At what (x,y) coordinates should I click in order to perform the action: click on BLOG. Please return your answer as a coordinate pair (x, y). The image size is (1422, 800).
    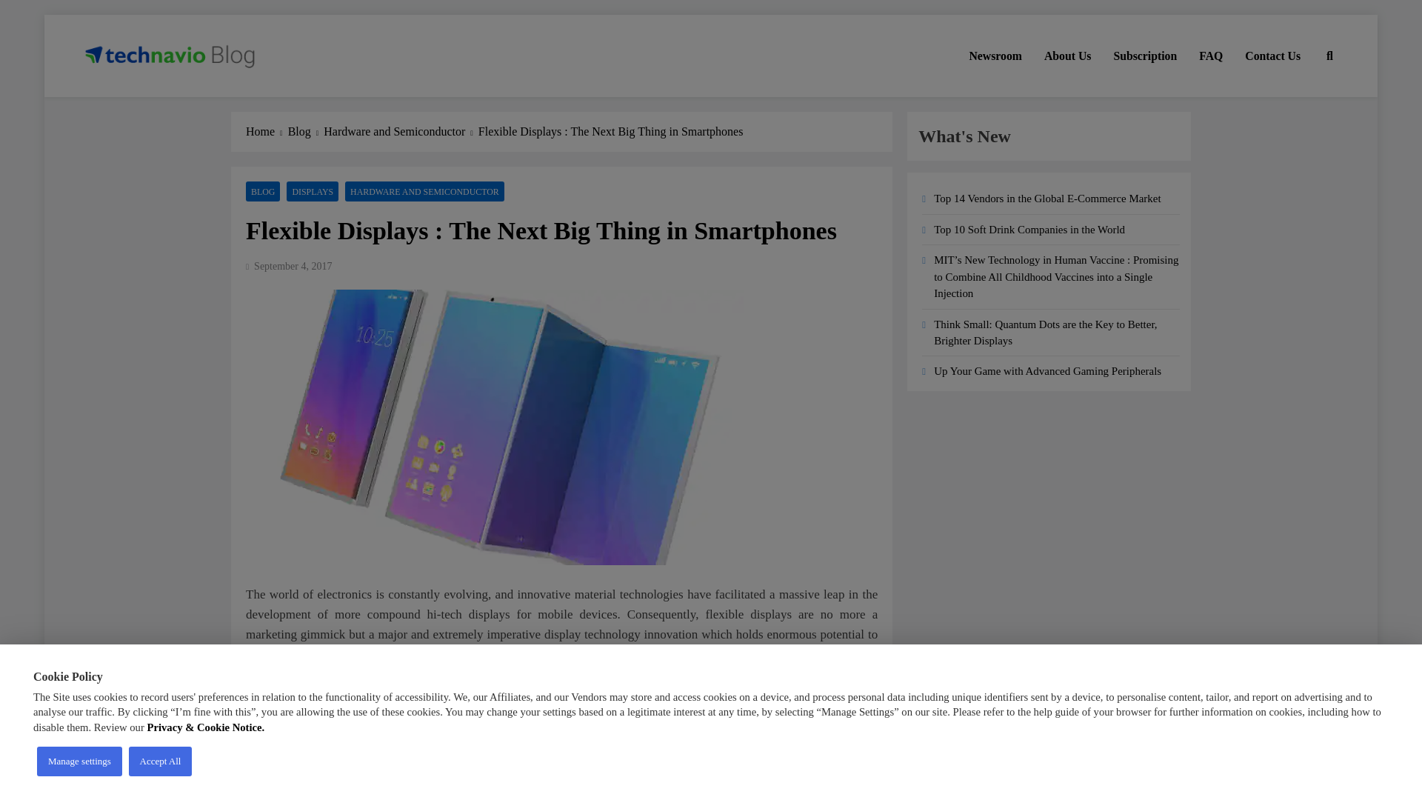
    Looking at the image, I should click on (263, 191).